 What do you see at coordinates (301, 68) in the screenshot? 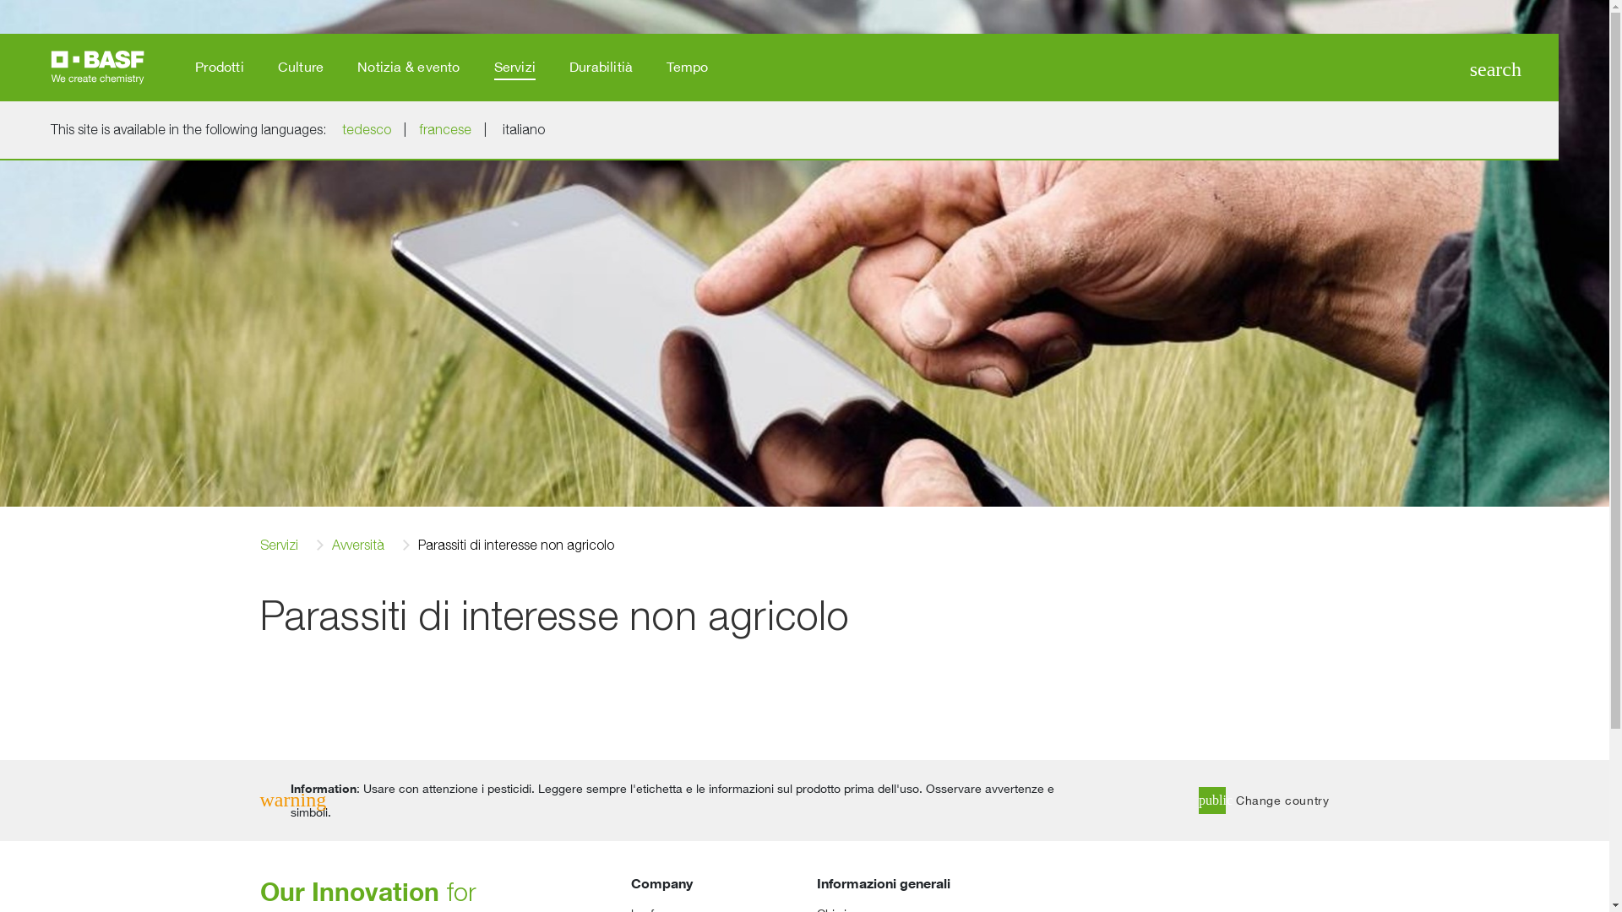
I see `Culture` at bounding box center [301, 68].